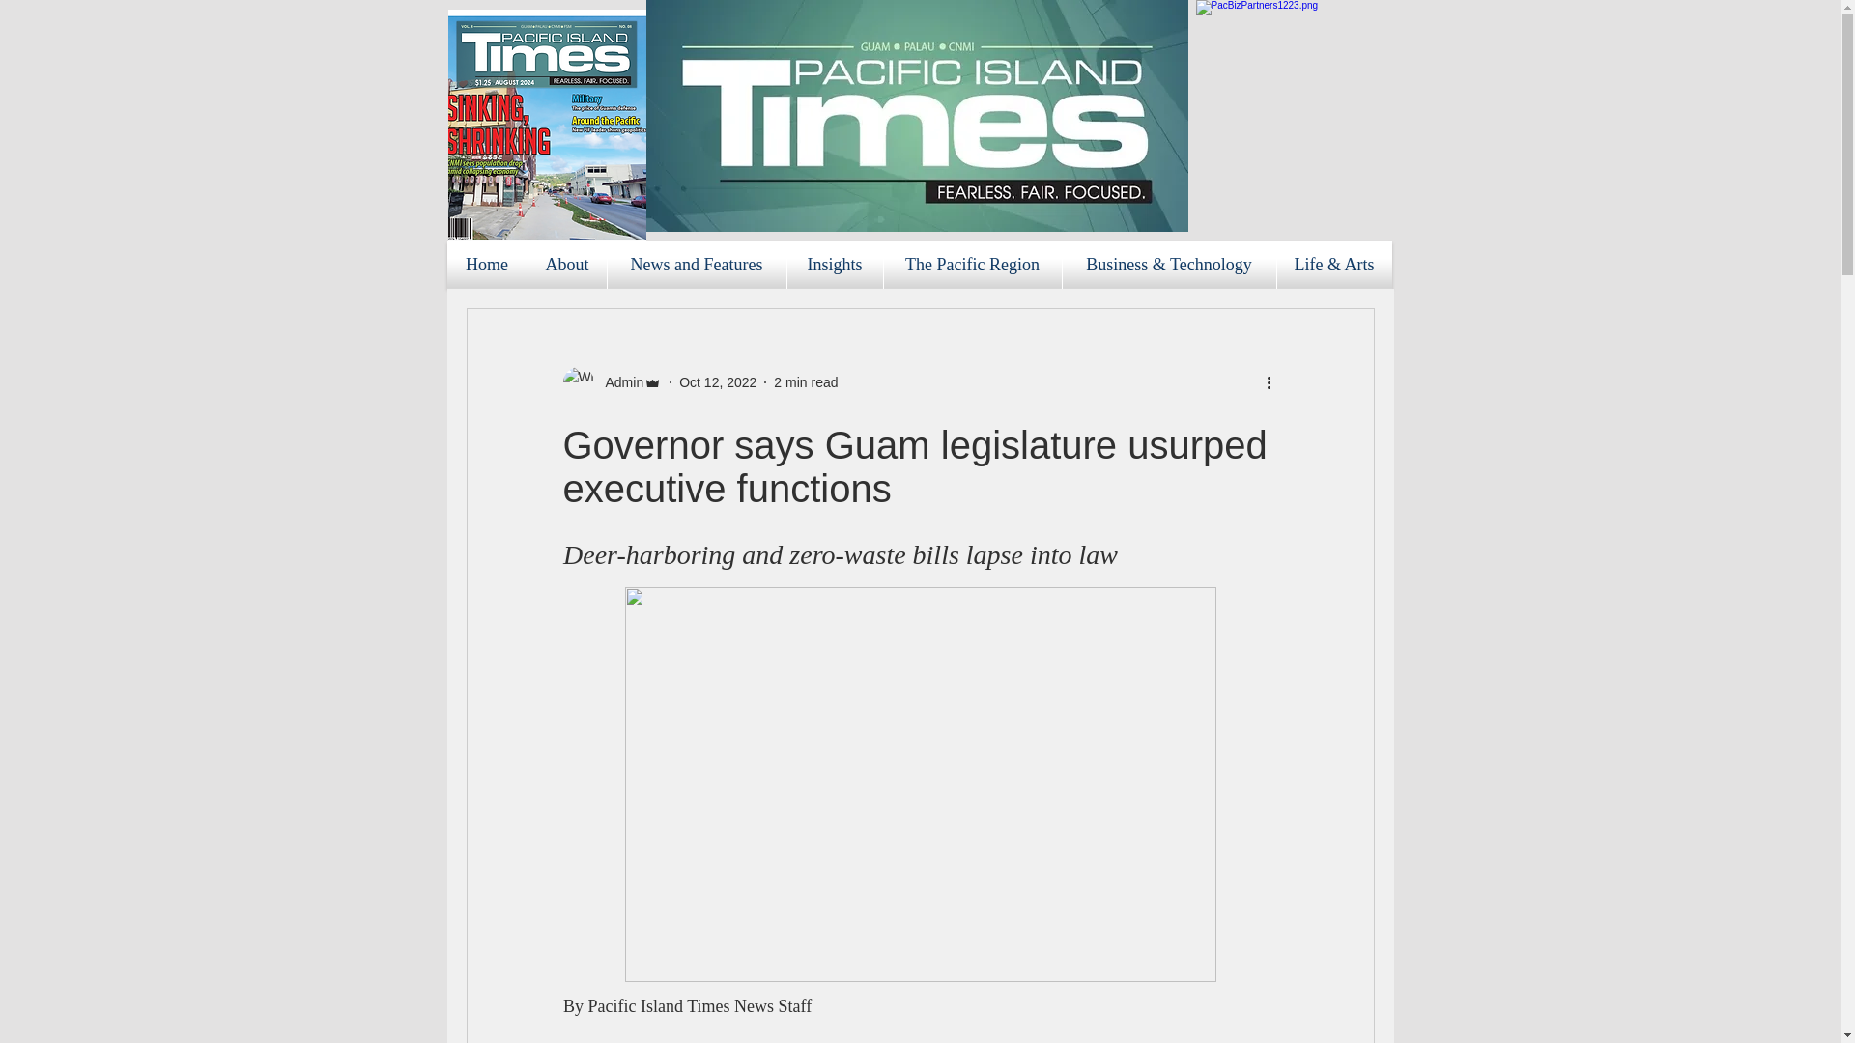 This screenshot has height=1043, width=1855. I want to click on Oct 12, 2022, so click(717, 381).